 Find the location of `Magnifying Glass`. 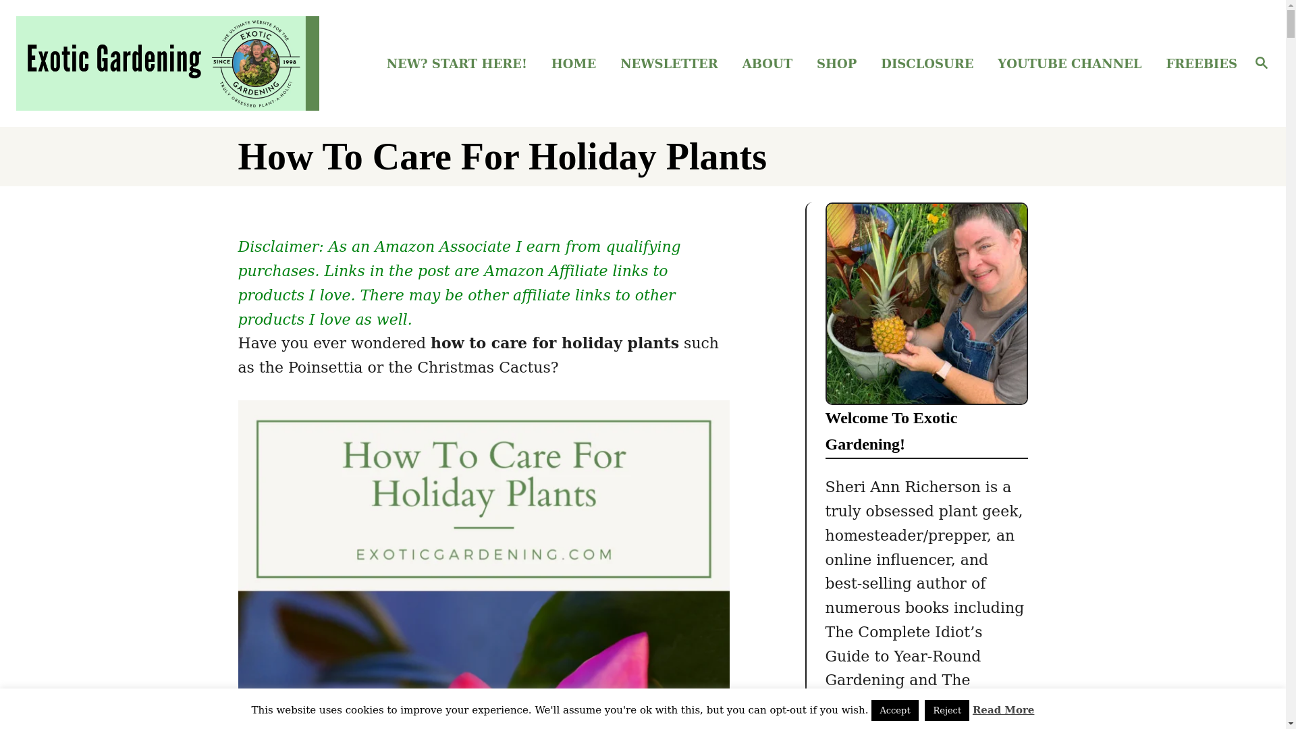

Magnifying Glass is located at coordinates (1261, 62).